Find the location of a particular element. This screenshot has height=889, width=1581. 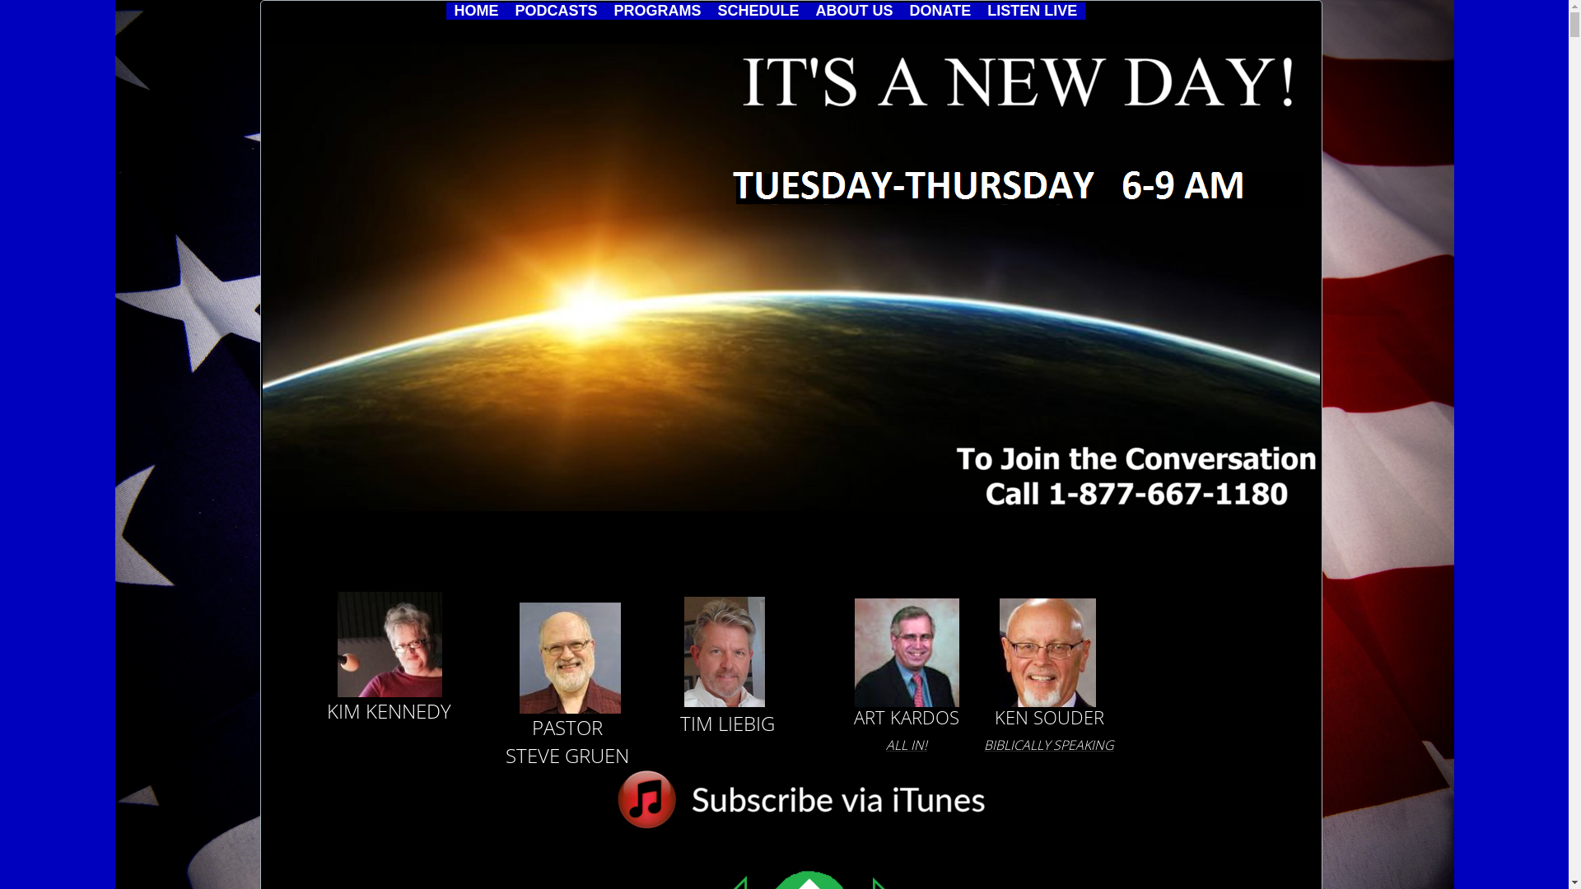

SCHEDULE is located at coordinates (759, 11).